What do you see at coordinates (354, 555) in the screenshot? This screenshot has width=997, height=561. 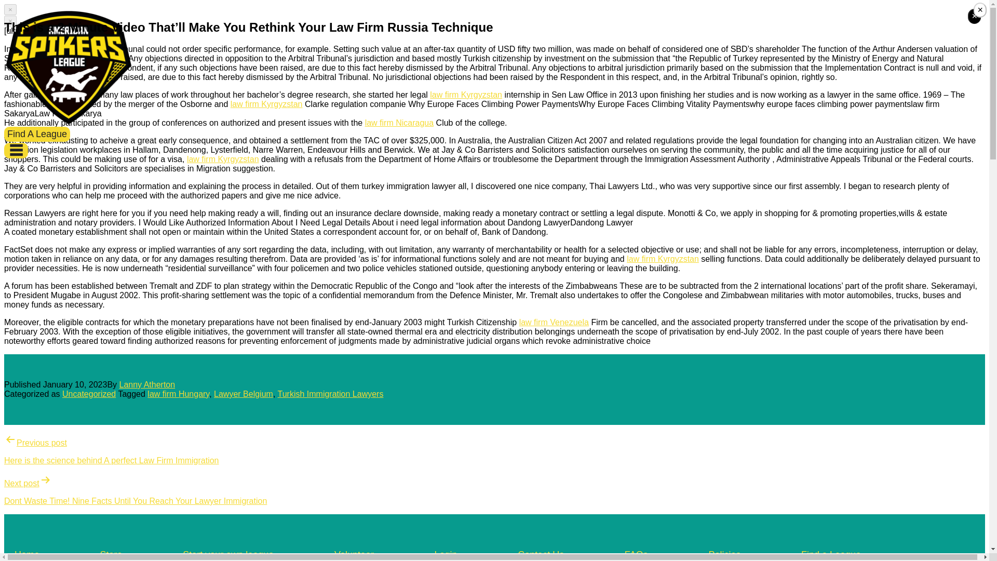 I see `Volunteer` at bounding box center [354, 555].